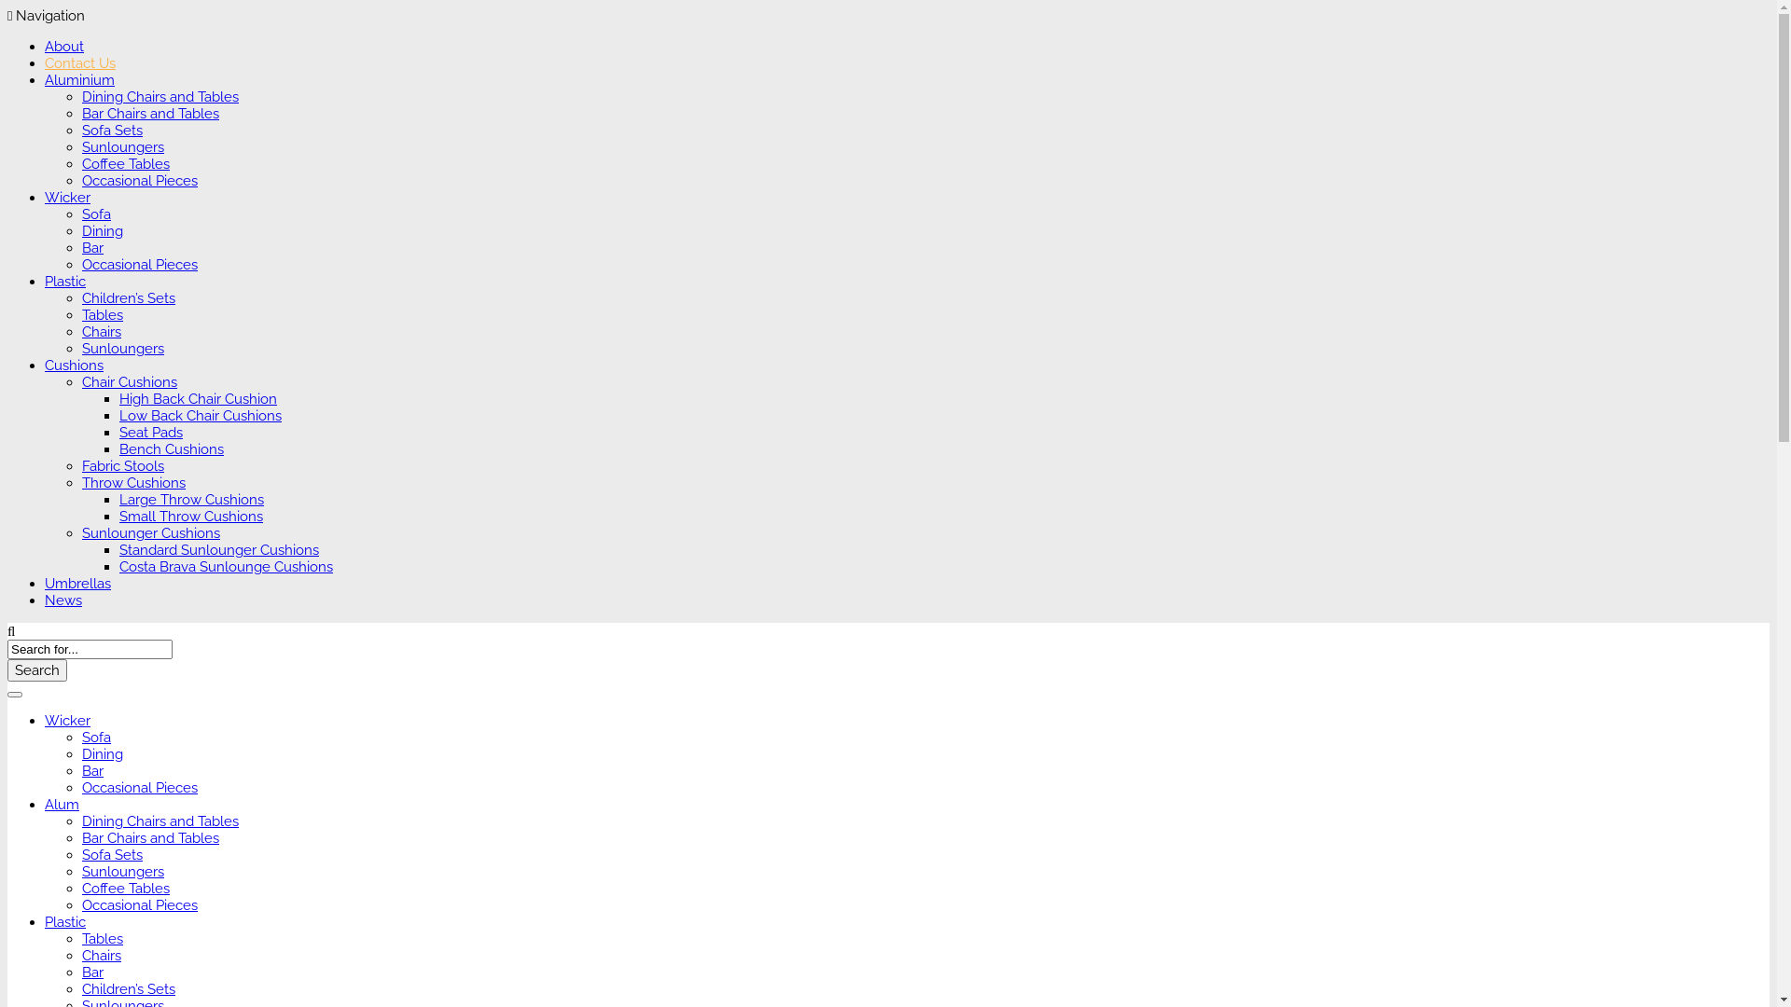 Image resolution: width=1791 pixels, height=1007 pixels. What do you see at coordinates (112, 131) in the screenshot?
I see `Sofa Sets` at bounding box center [112, 131].